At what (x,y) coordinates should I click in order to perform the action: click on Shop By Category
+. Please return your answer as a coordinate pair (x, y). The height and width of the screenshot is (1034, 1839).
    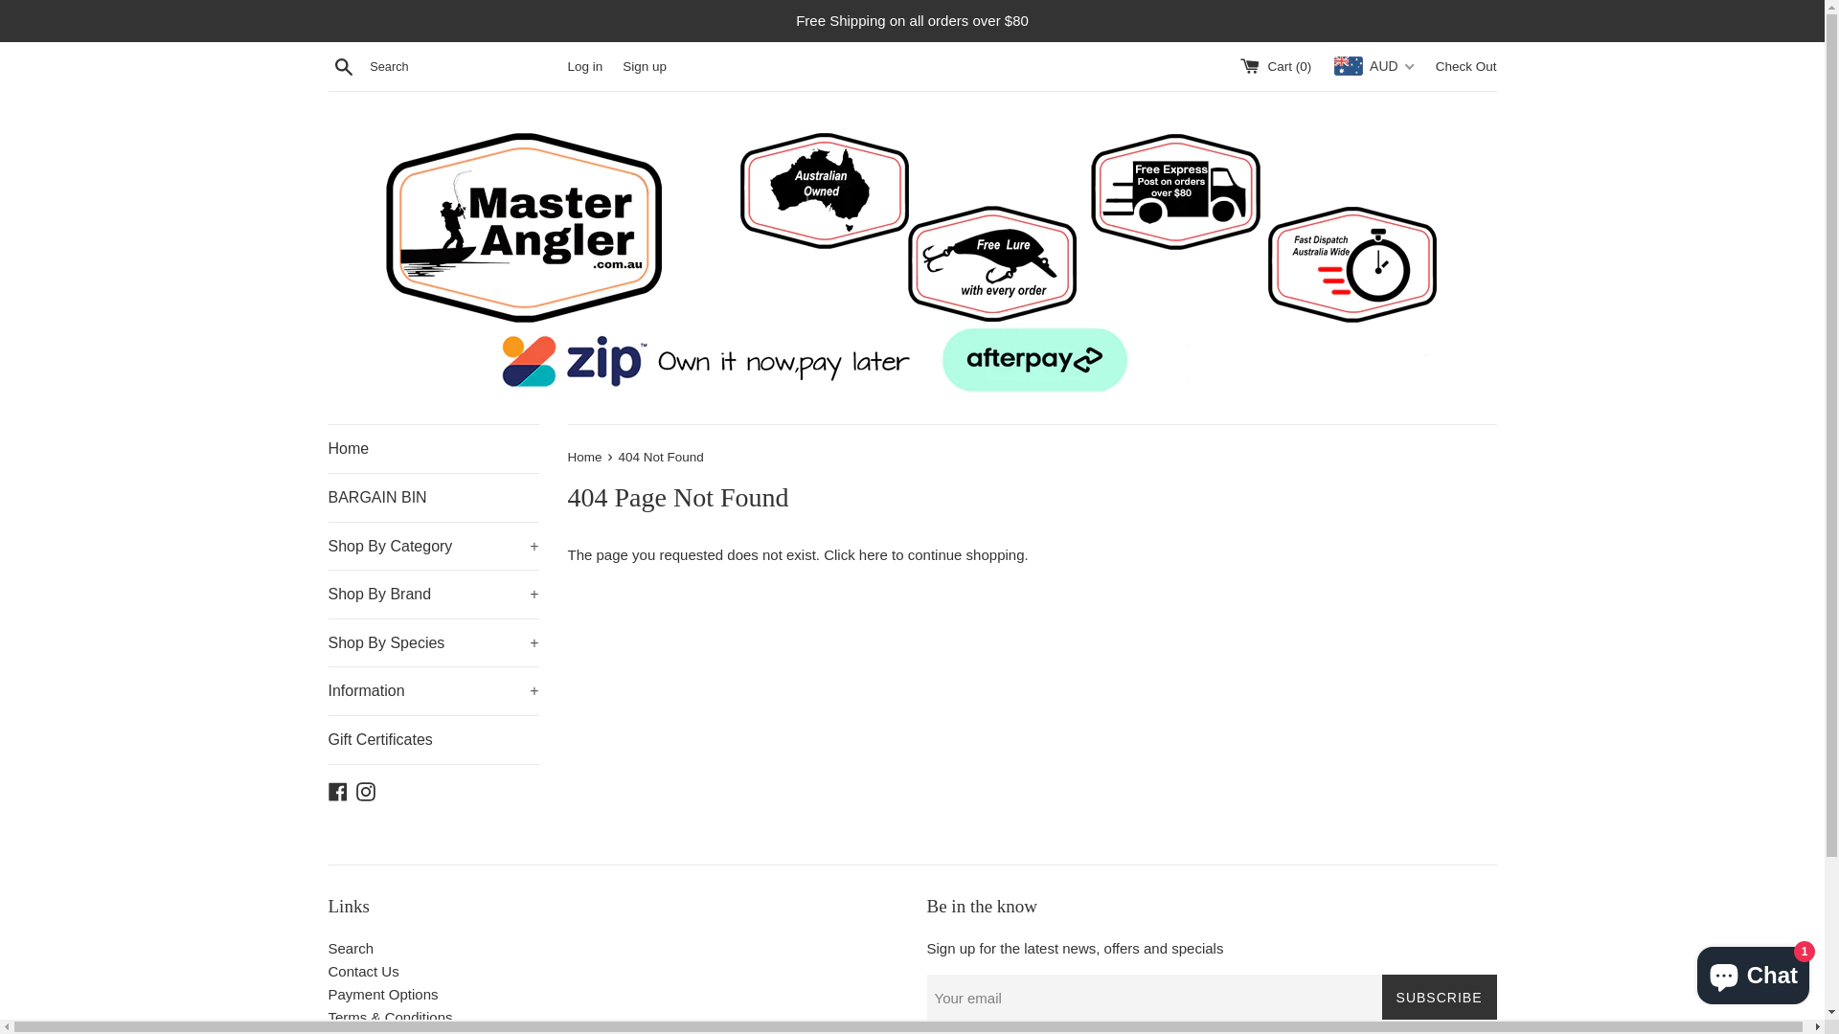
    Looking at the image, I should click on (433, 547).